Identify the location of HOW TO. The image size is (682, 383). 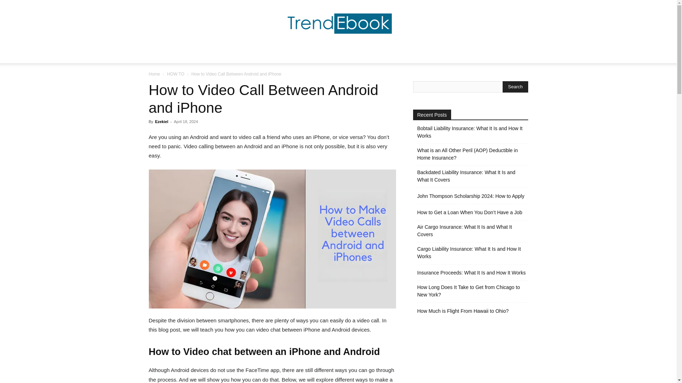
(350, 55).